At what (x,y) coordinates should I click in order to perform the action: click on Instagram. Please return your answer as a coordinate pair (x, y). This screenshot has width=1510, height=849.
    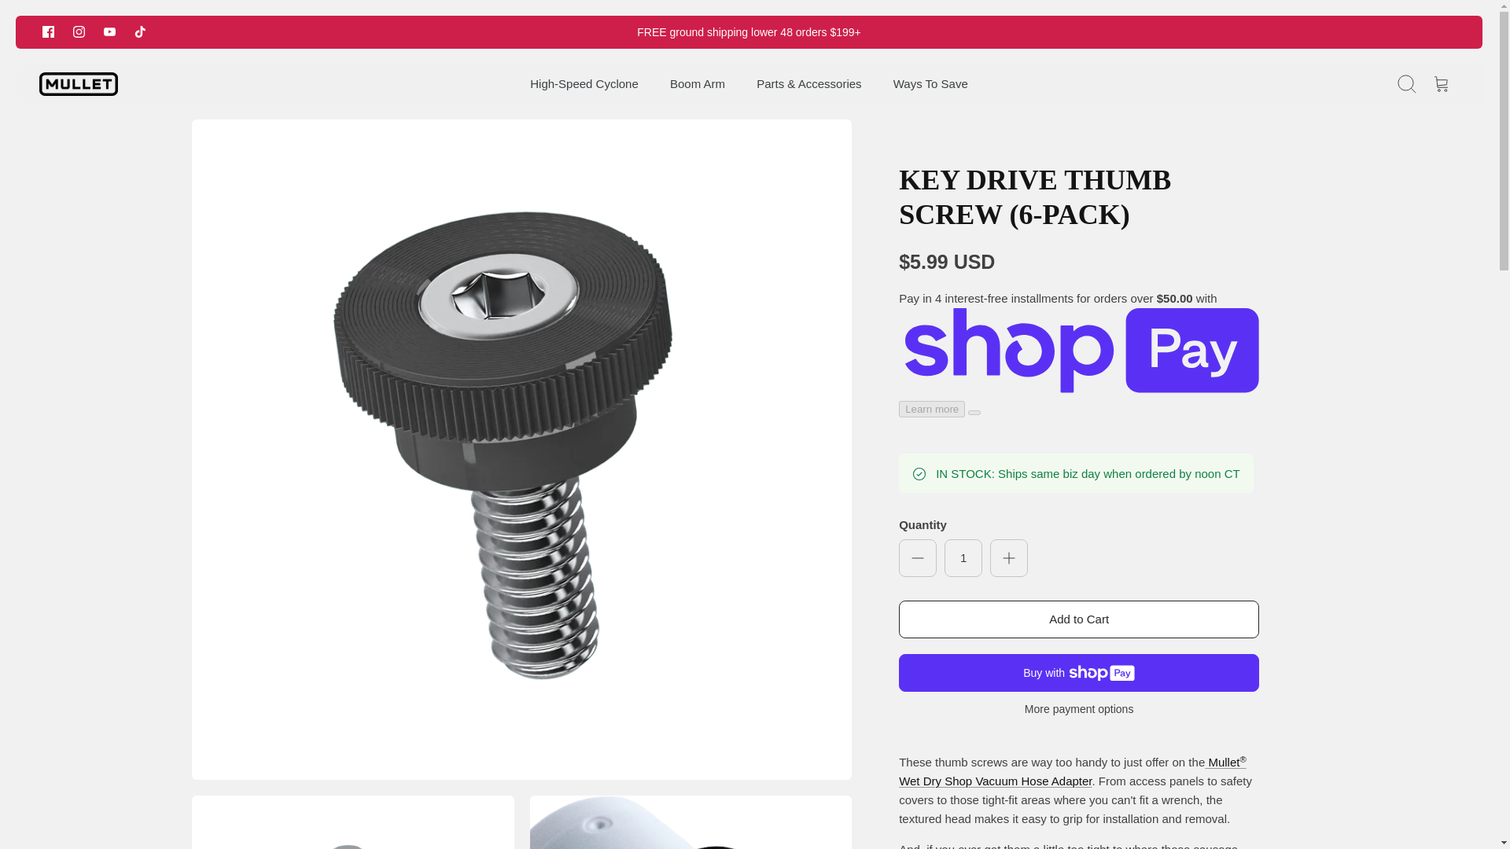
    Looking at the image, I should click on (79, 31).